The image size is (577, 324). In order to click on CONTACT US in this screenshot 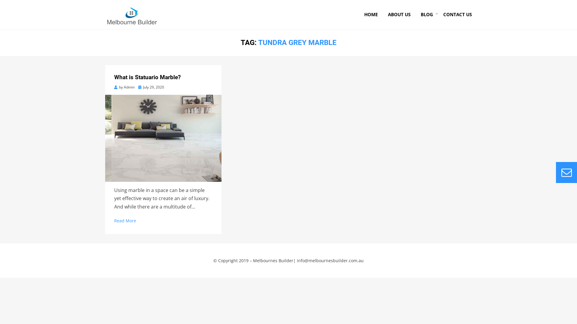, I will do `click(455, 14)`.